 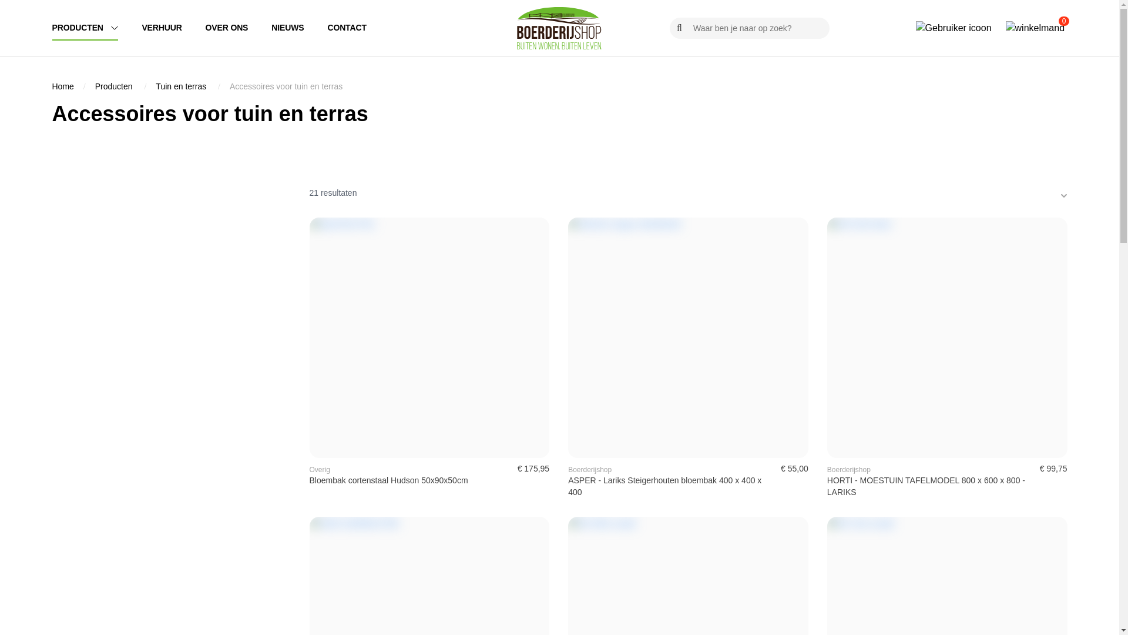 I want to click on Producten, so click(x=114, y=86).